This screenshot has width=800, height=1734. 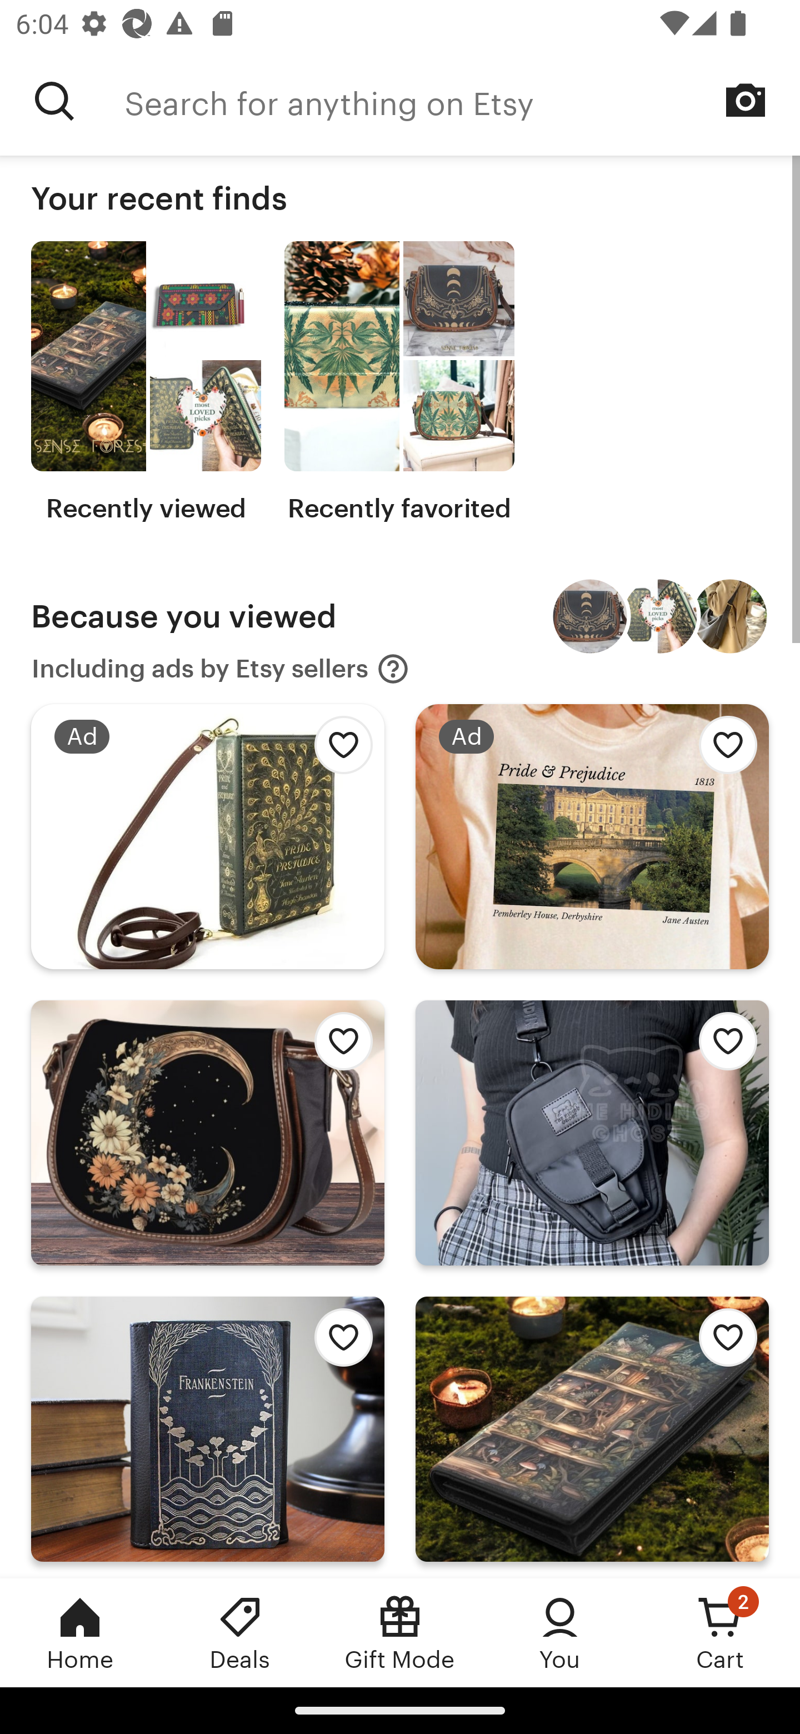 What do you see at coordinates (221, 669) in the screenshot?
I see `Including ads by Etsy sellers` at bounding box center [221, 669].